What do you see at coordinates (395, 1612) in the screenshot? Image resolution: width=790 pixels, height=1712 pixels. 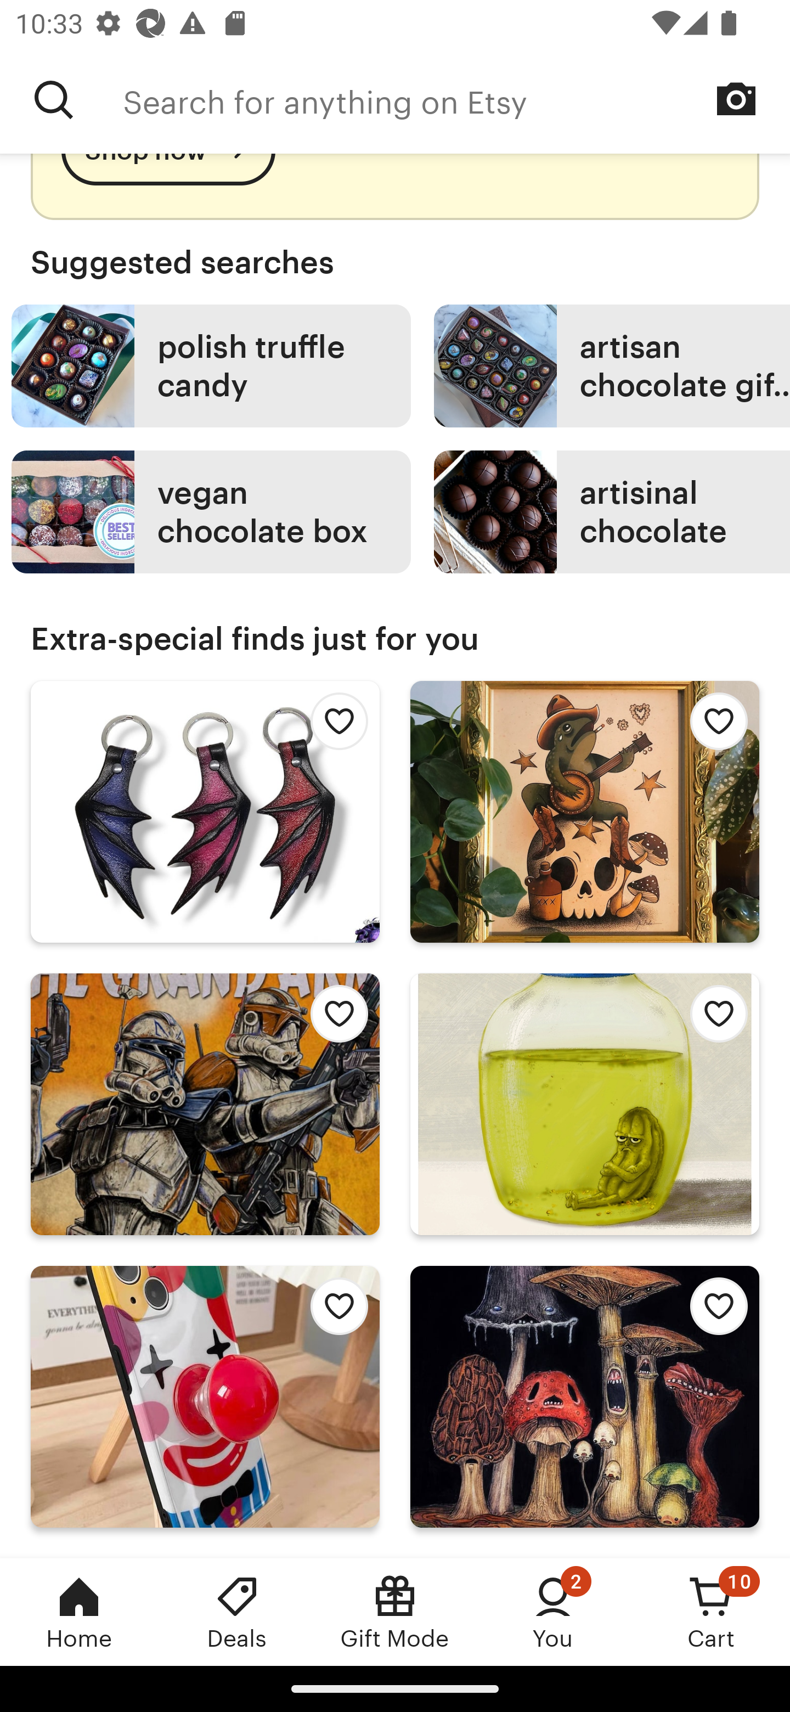 I see `Gift Mode` at bounding box center [395, 1612].